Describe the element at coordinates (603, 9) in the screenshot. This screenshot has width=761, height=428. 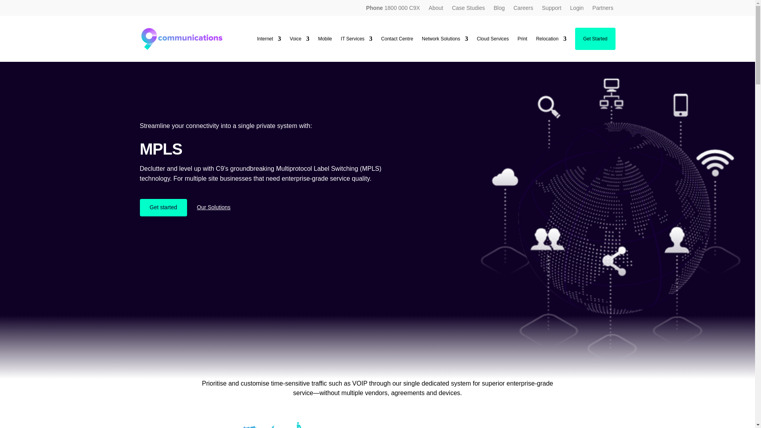
I see `Partners` at that location.